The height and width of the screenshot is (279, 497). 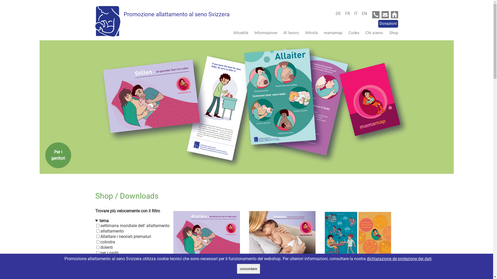 I want to click on FR, so click(x=349, y=13).